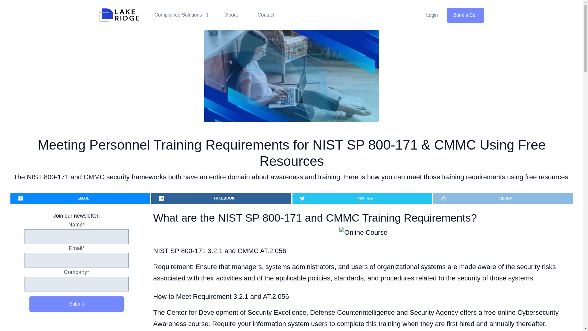 This screenshot has width=588, height=331. I want to click on Book a Call, so click(466, 15).